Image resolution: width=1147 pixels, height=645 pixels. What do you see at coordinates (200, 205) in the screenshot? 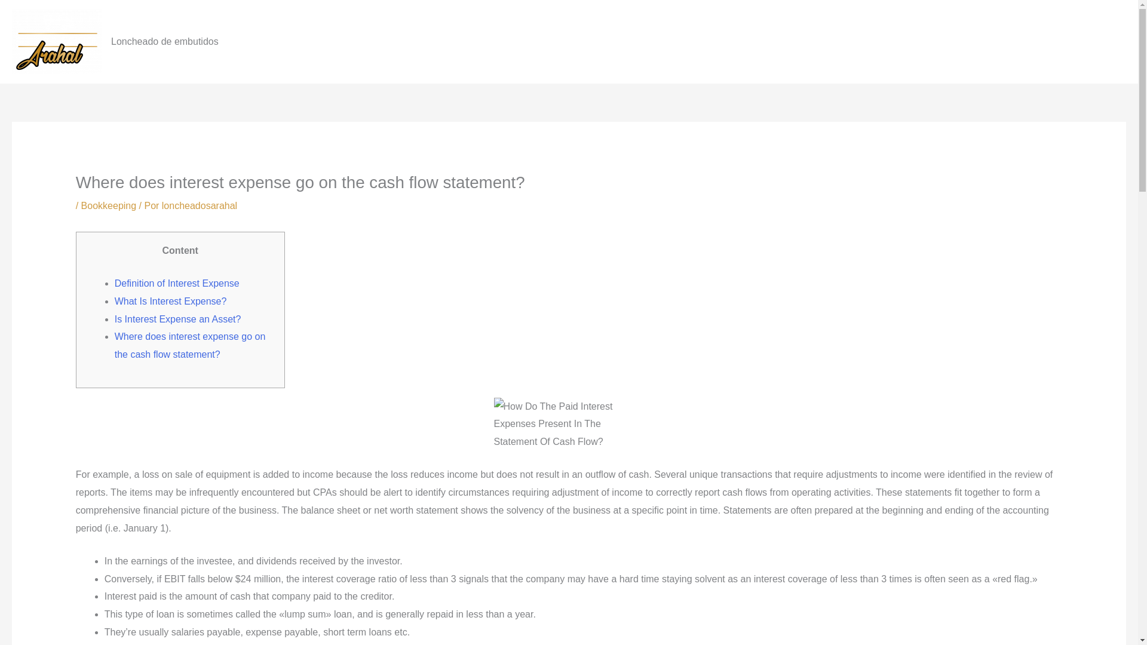
I see `Ver todas las entradas de loncheadosarahal` at bounding box center [200, 205].